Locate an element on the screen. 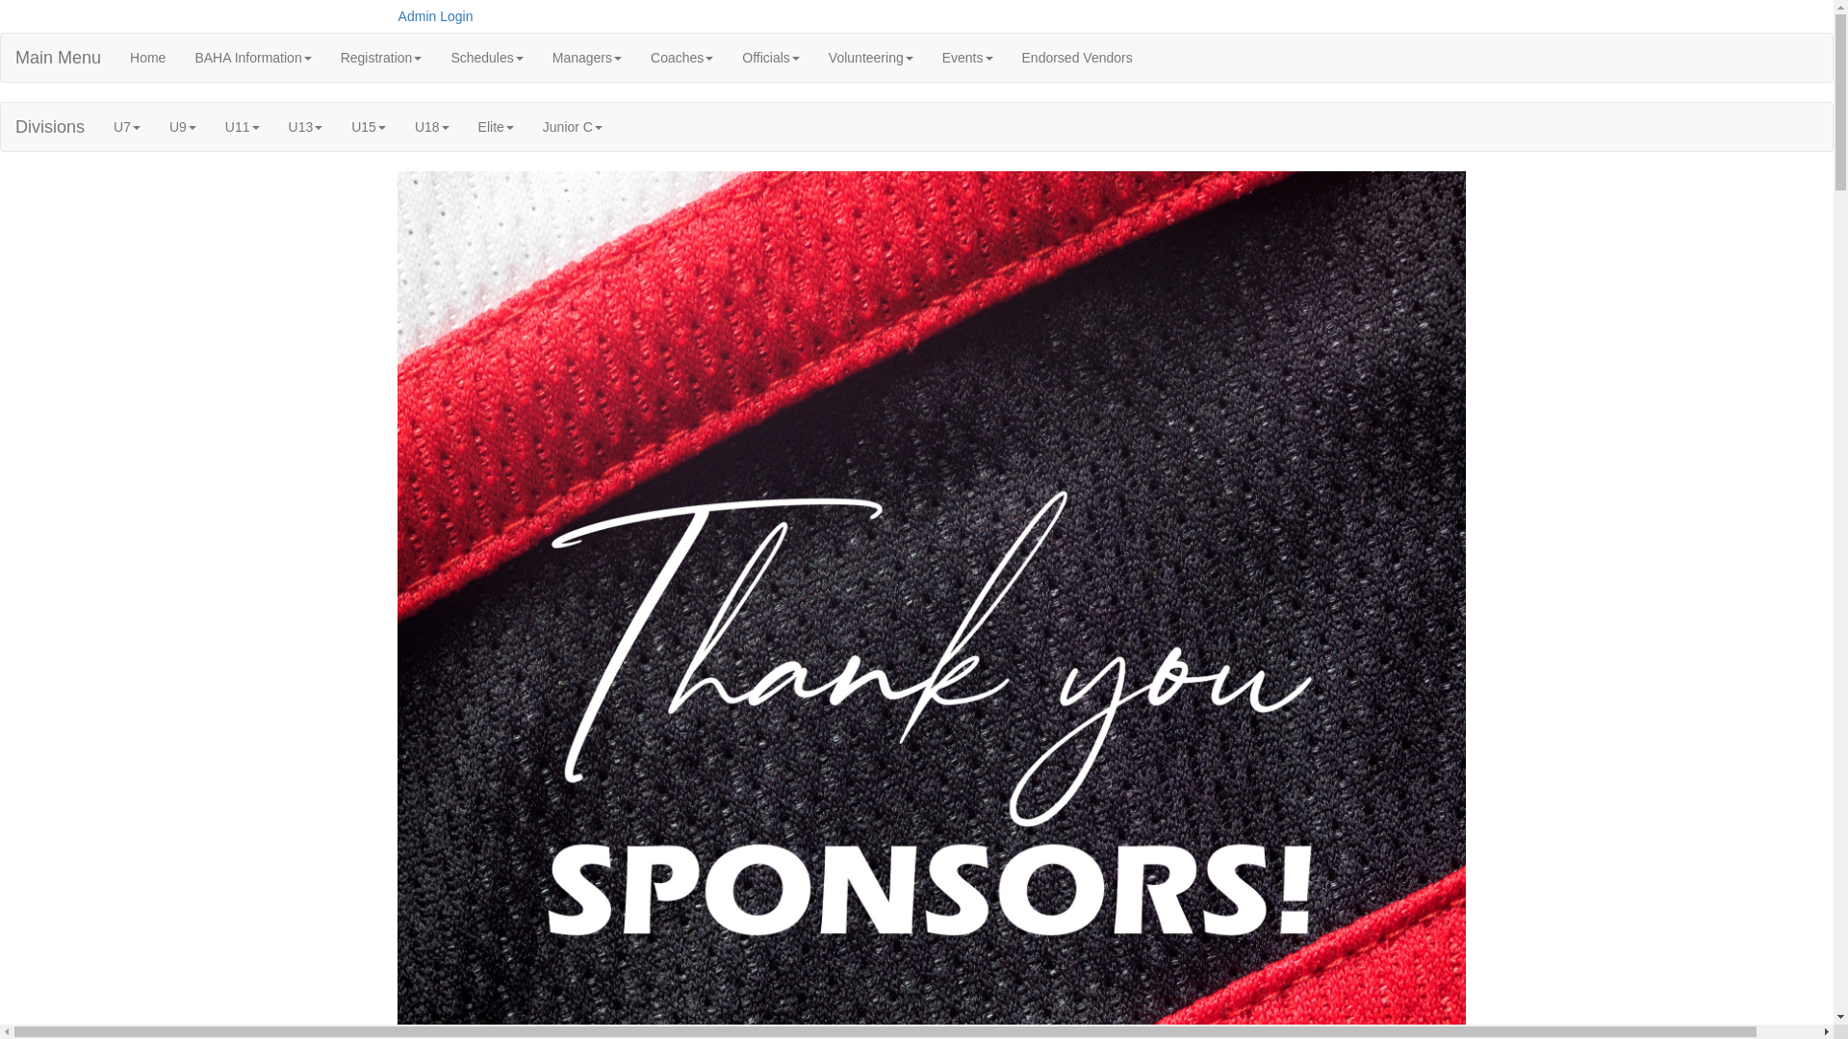 The height and width of the screenshot is (1039, 1848). Main Menu is located at coordinates (58, 58).